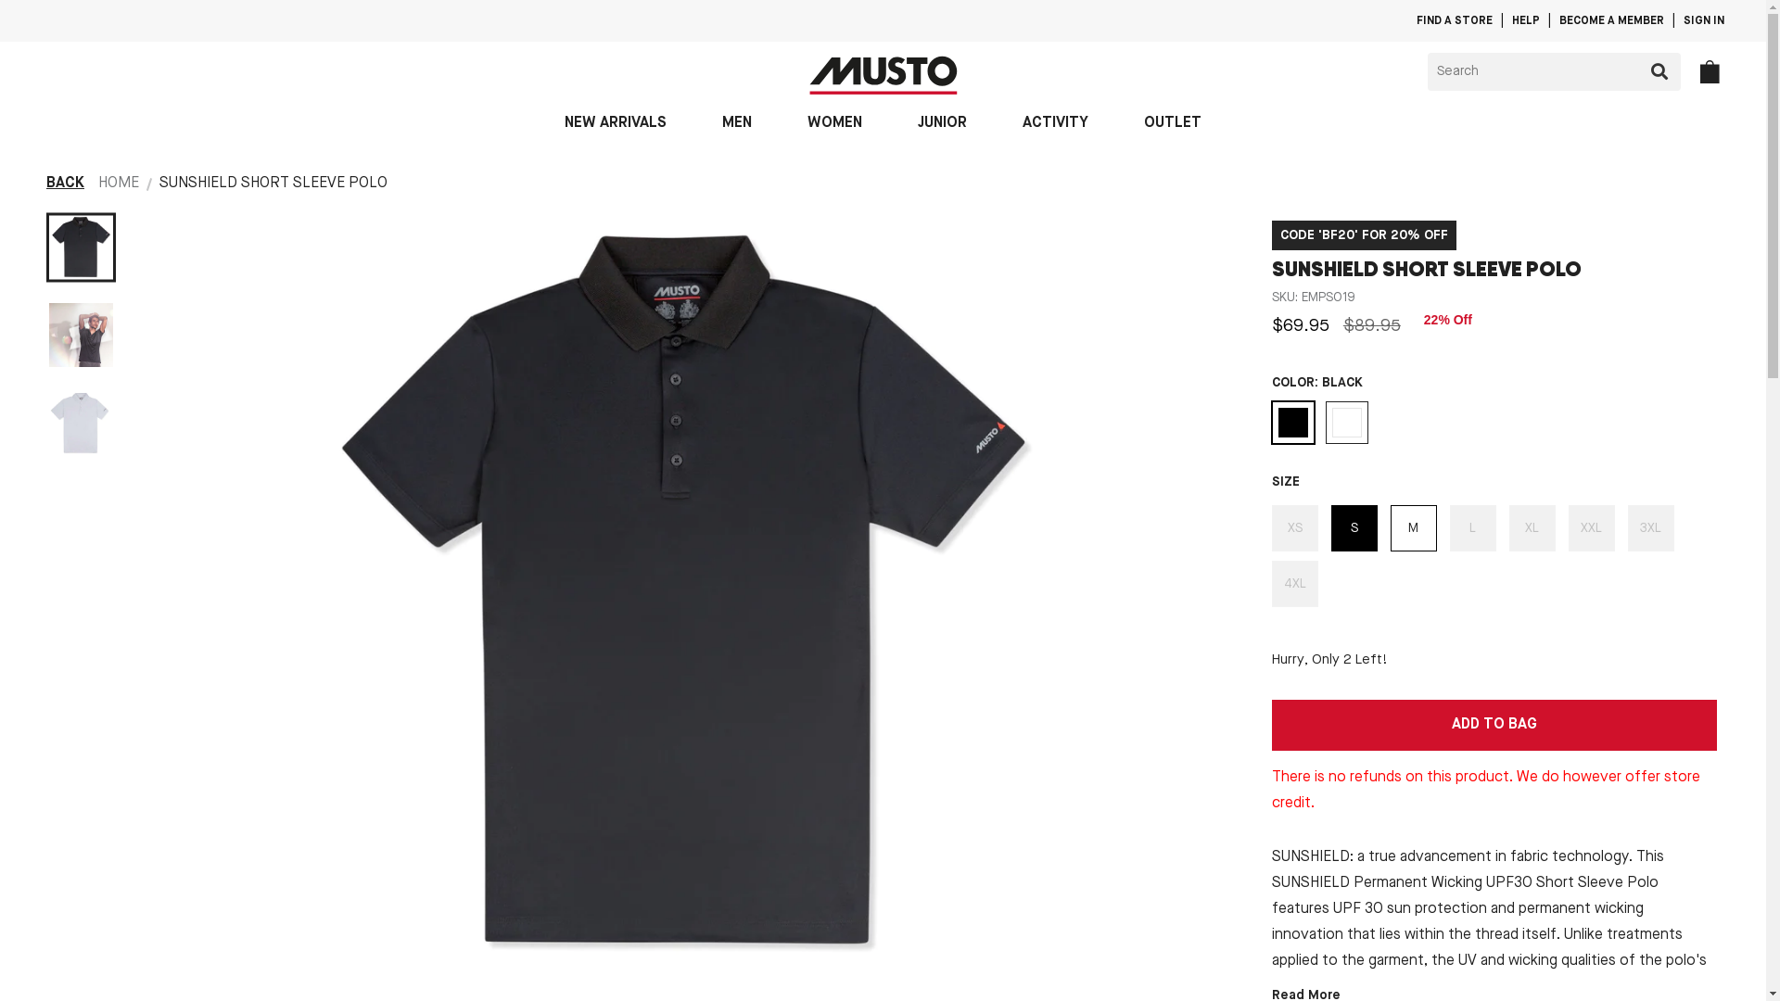 Image resolution: width=1780 pixels, height=1001 pixels. What do you see at coordinates (1055, 122) in the screenshot?
I see `ACTIVITY` at bounding box center [1055, 122].